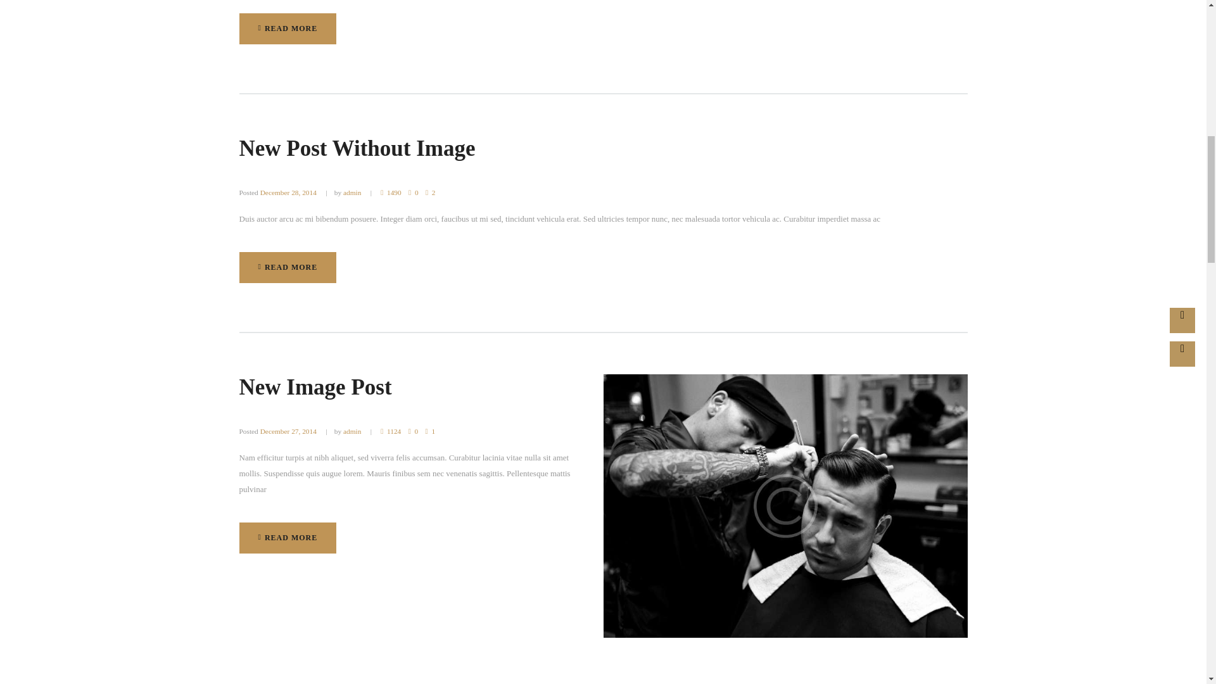 The image size is (1216, 684). I want to click on 0, so click(413, 193).